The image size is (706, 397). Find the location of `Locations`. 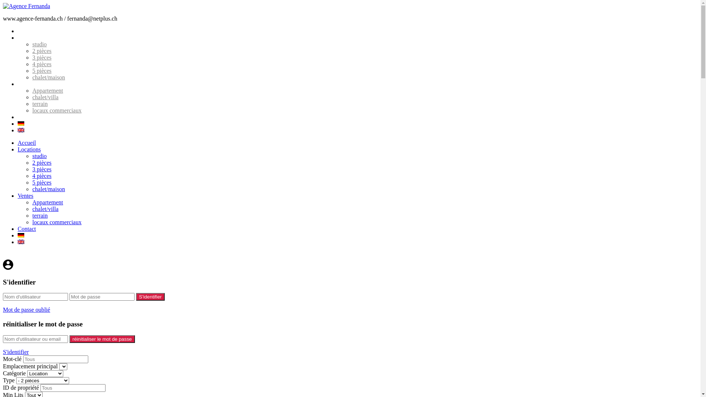

Locations is located at coordinates (29, 149).